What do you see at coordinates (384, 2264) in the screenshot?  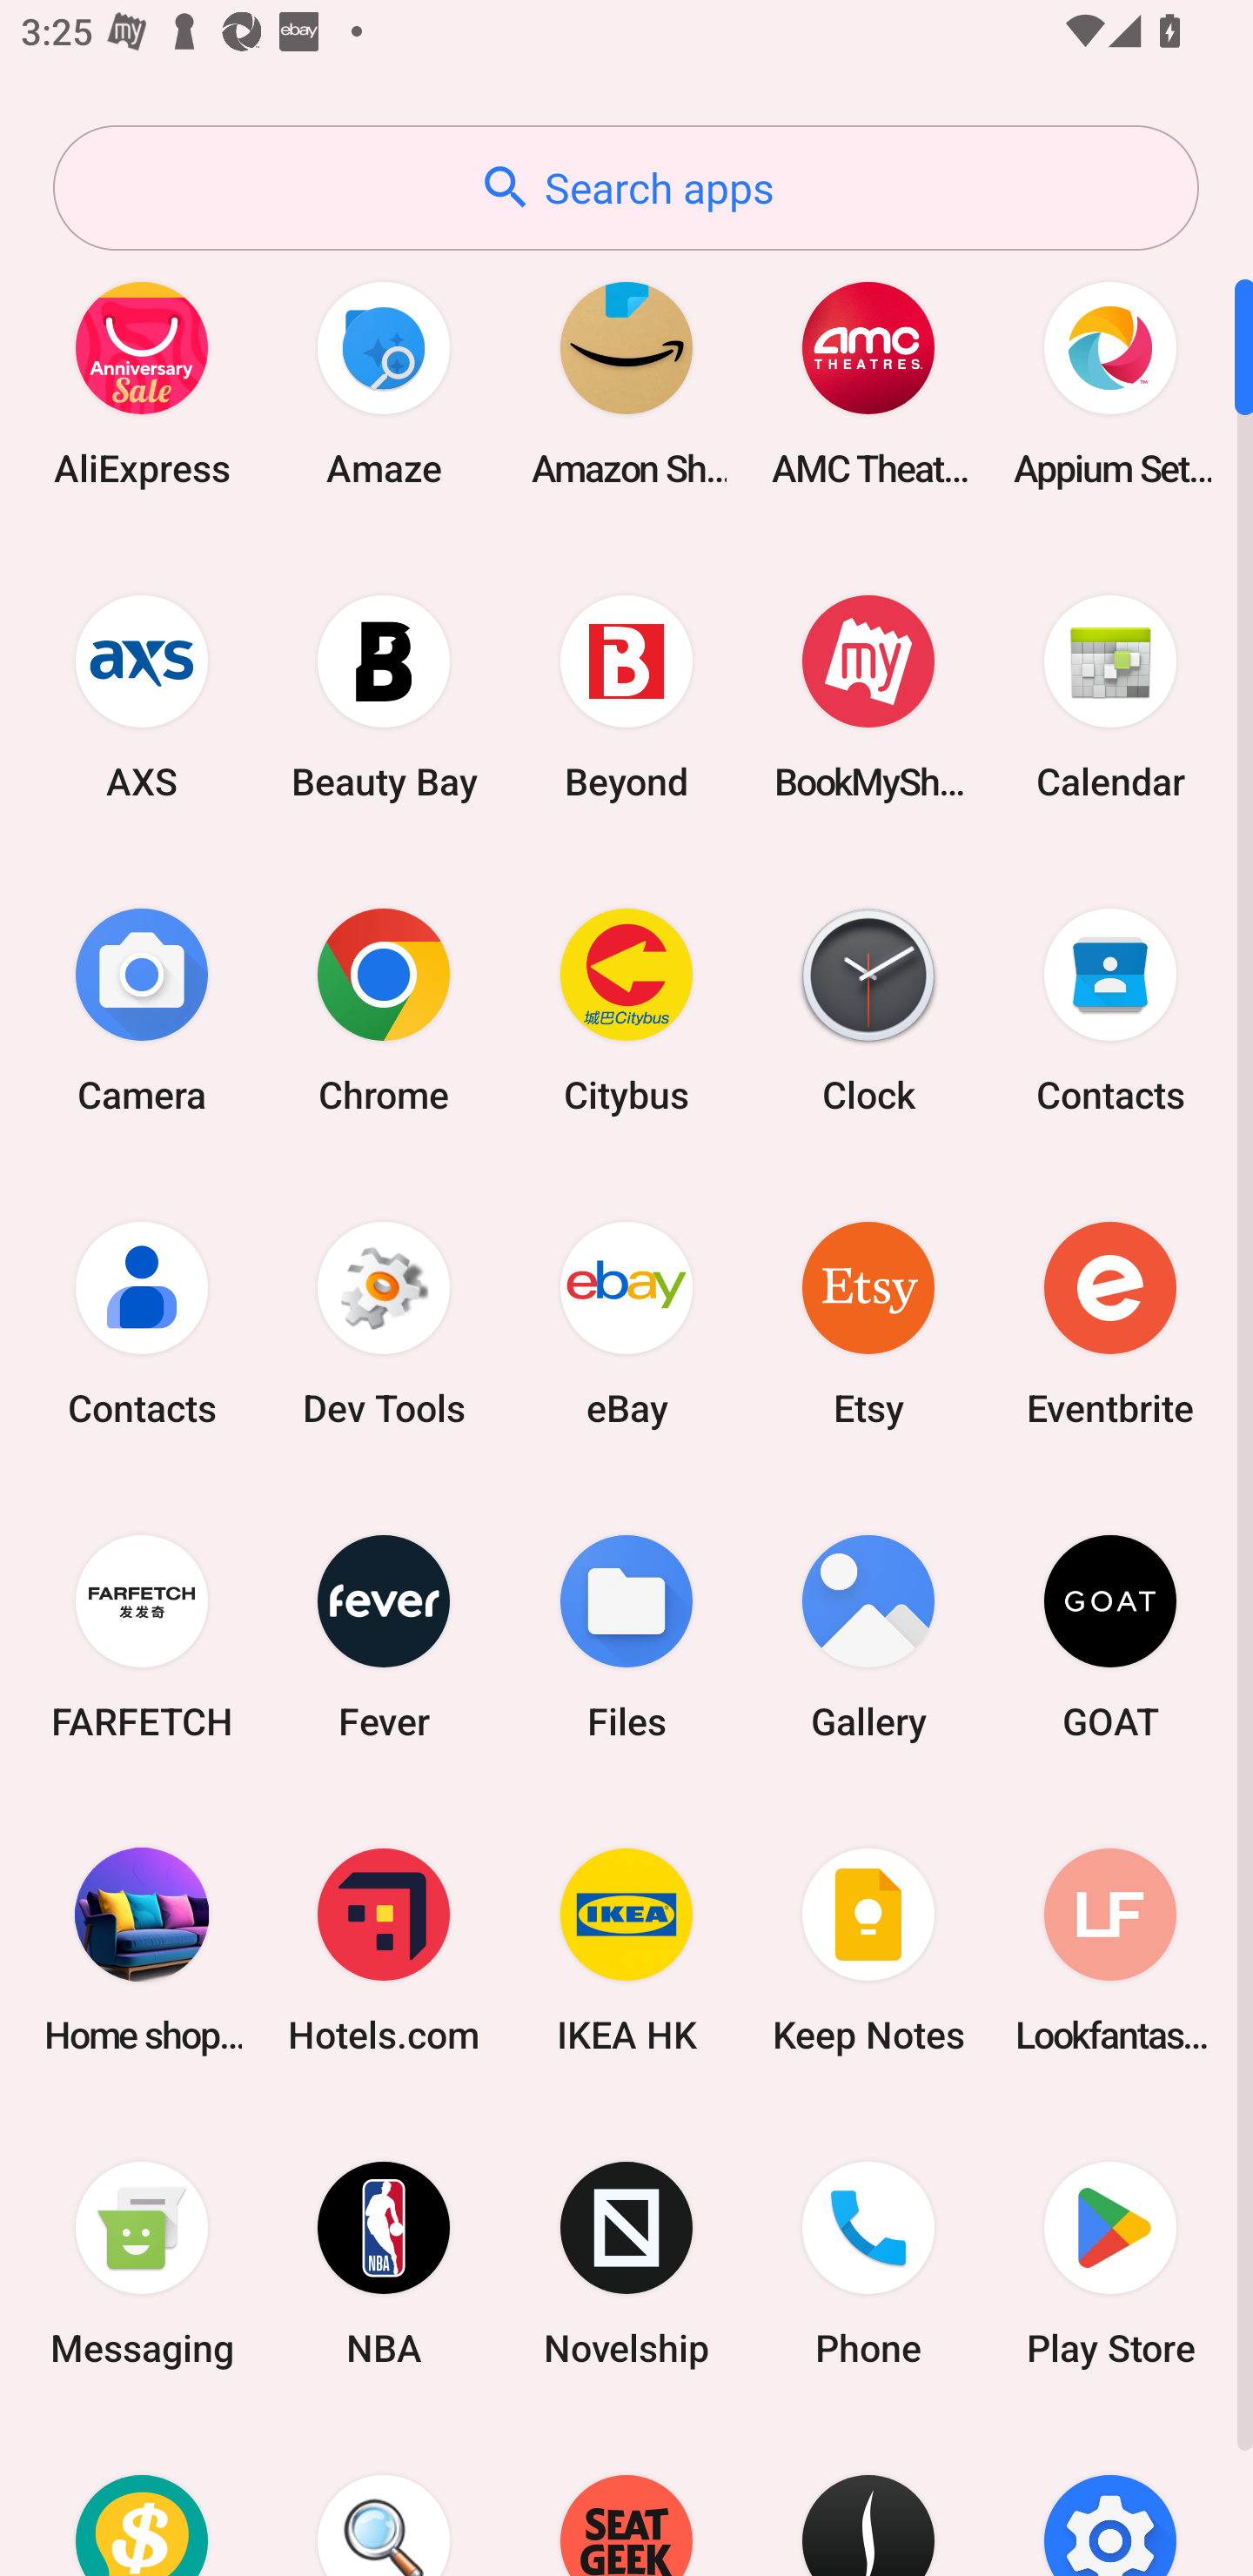 I see `NBA` at bounding box center [384, 2264].